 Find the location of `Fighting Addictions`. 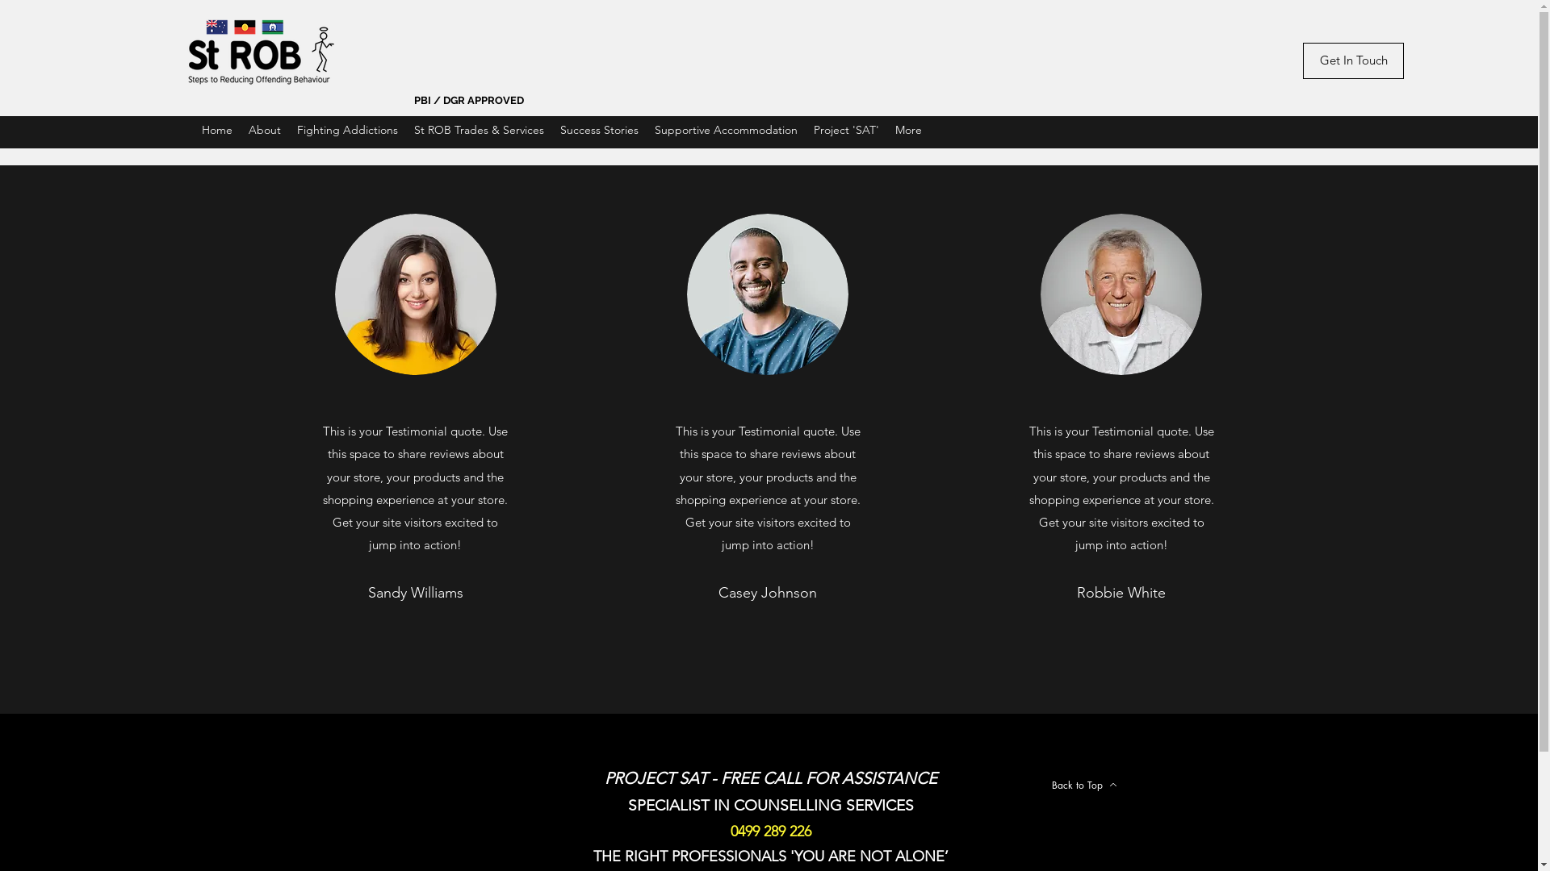

Fighting Addictions is located at coordinates (347, 132).